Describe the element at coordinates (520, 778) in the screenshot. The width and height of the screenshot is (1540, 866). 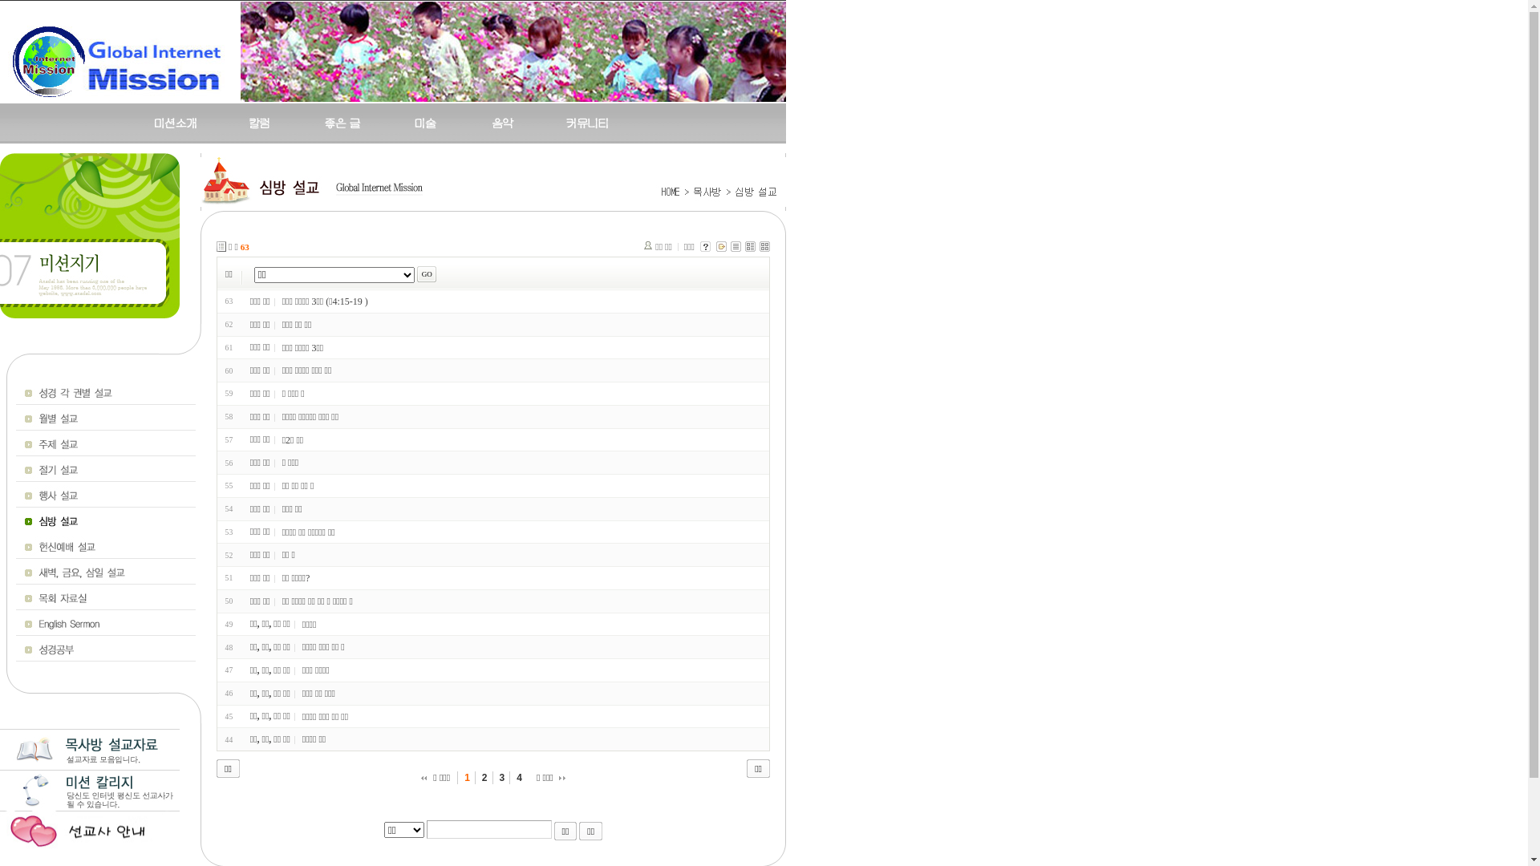
I see `4` at that location.